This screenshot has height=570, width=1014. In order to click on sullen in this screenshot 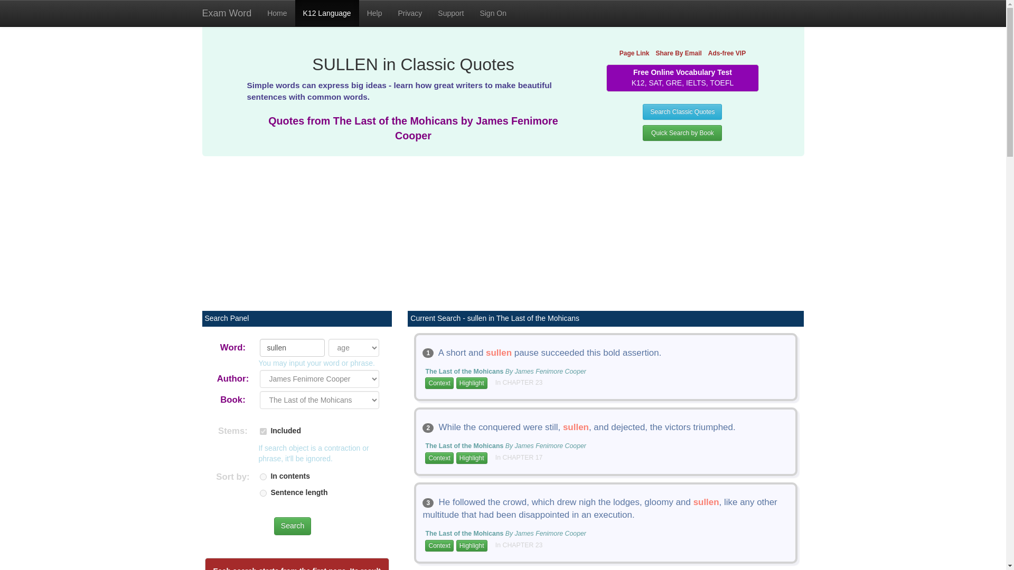, I will do `click(292, 347)`.